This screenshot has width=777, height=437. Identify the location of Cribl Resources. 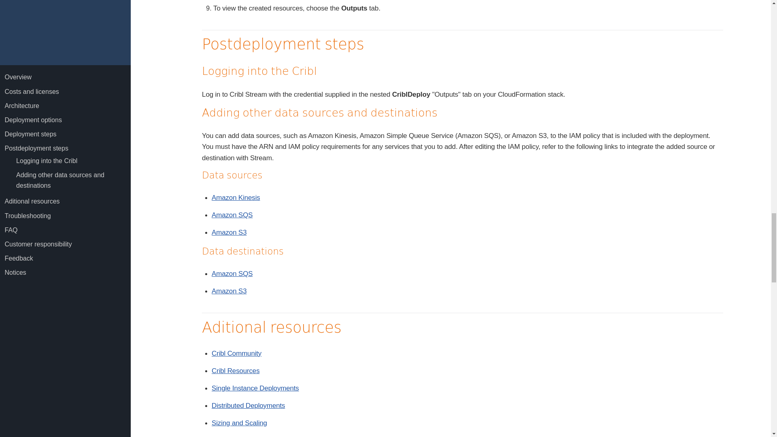
(236, 371).